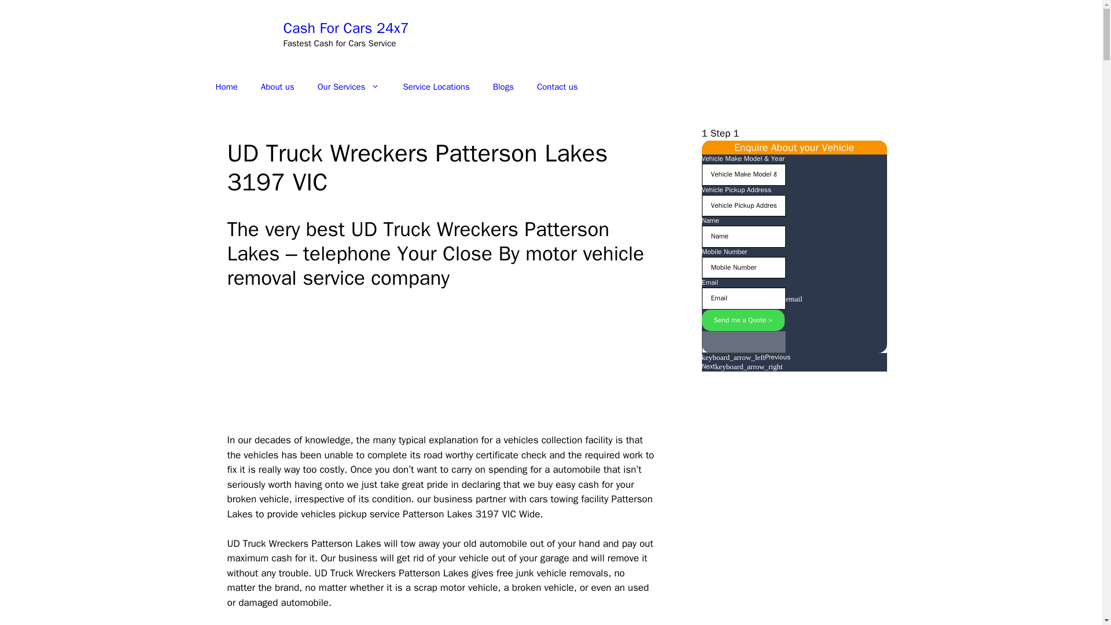  I want to click on Service Locations, so click(436, 87).